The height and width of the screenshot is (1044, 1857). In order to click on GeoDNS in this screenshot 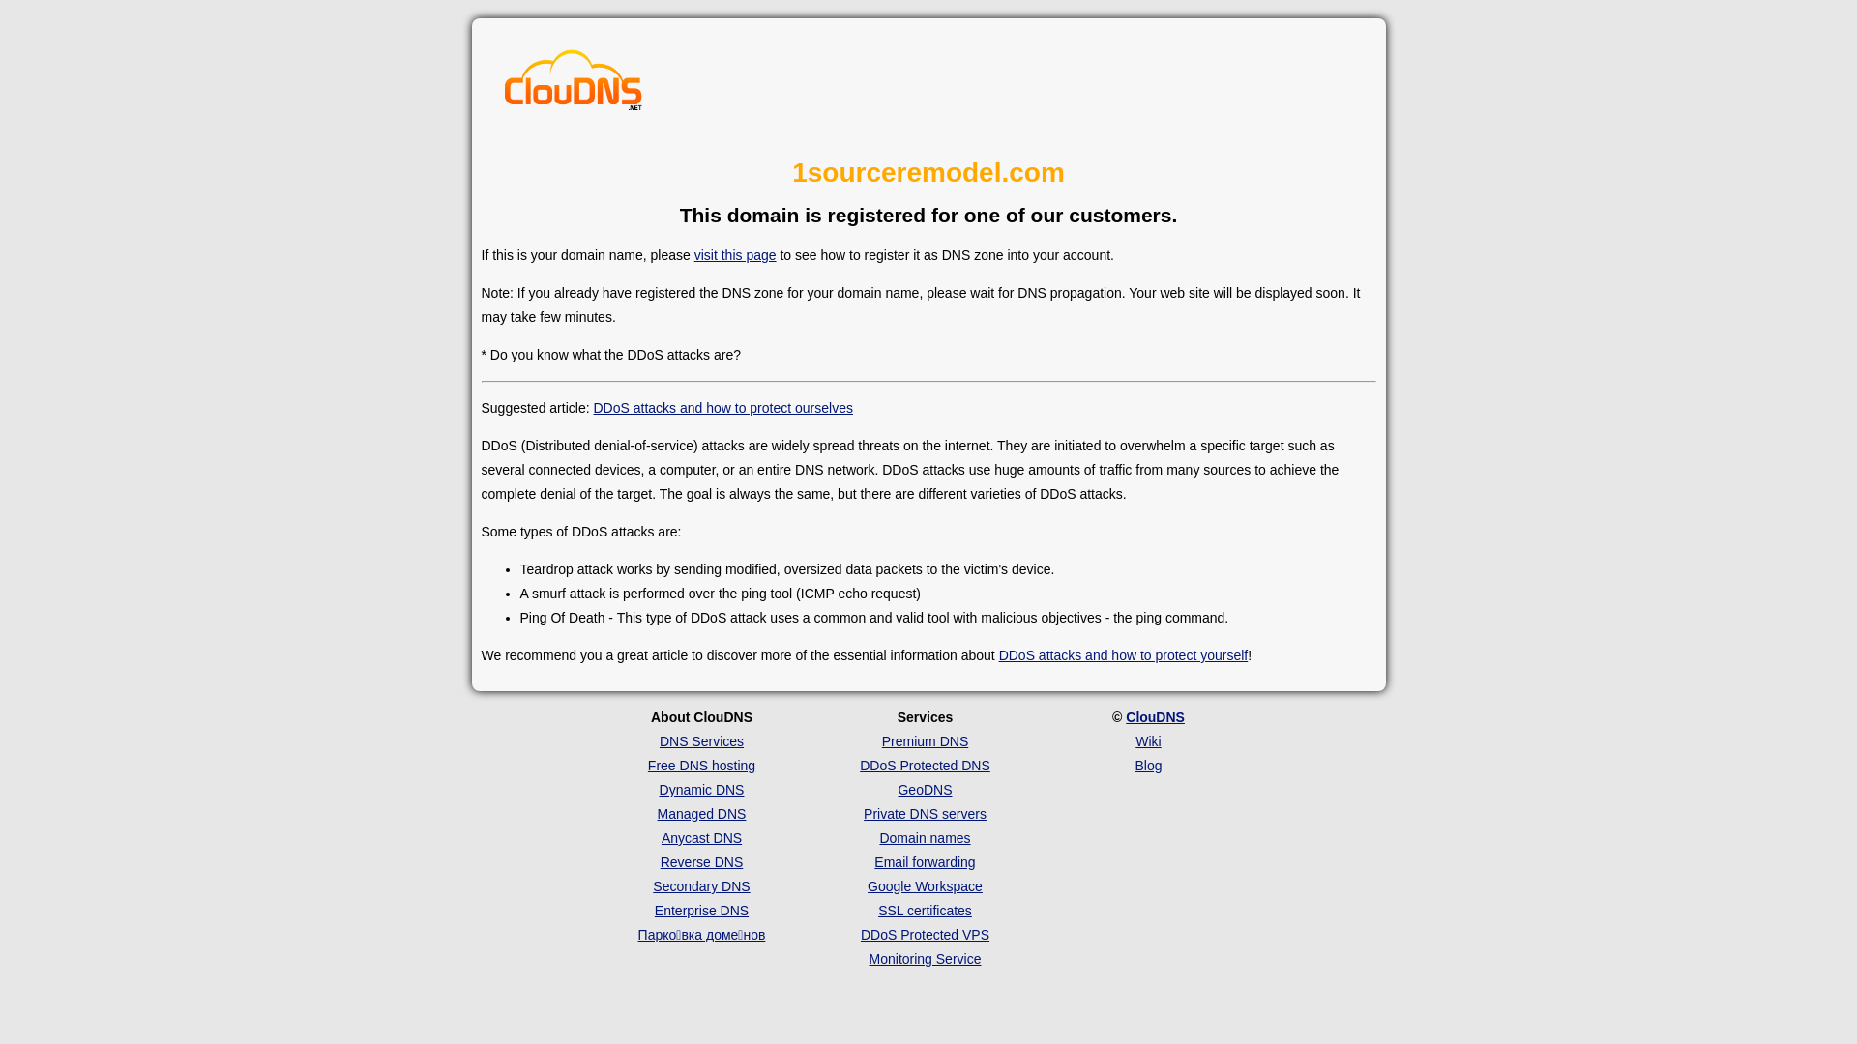, I will do `click(925, 790)`.